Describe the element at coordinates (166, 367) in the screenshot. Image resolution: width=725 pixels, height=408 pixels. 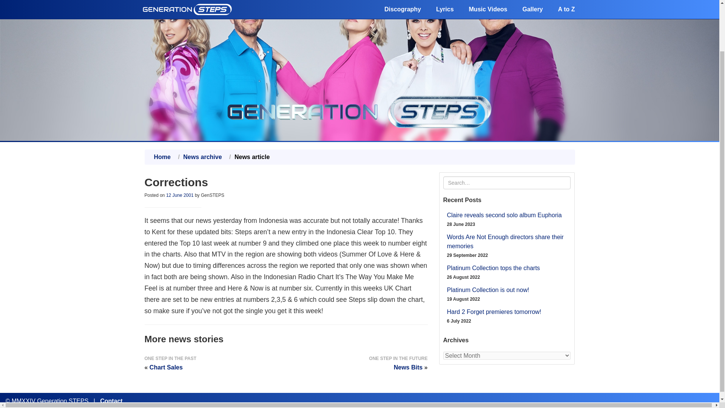
I see `Chart Sales` at that location.